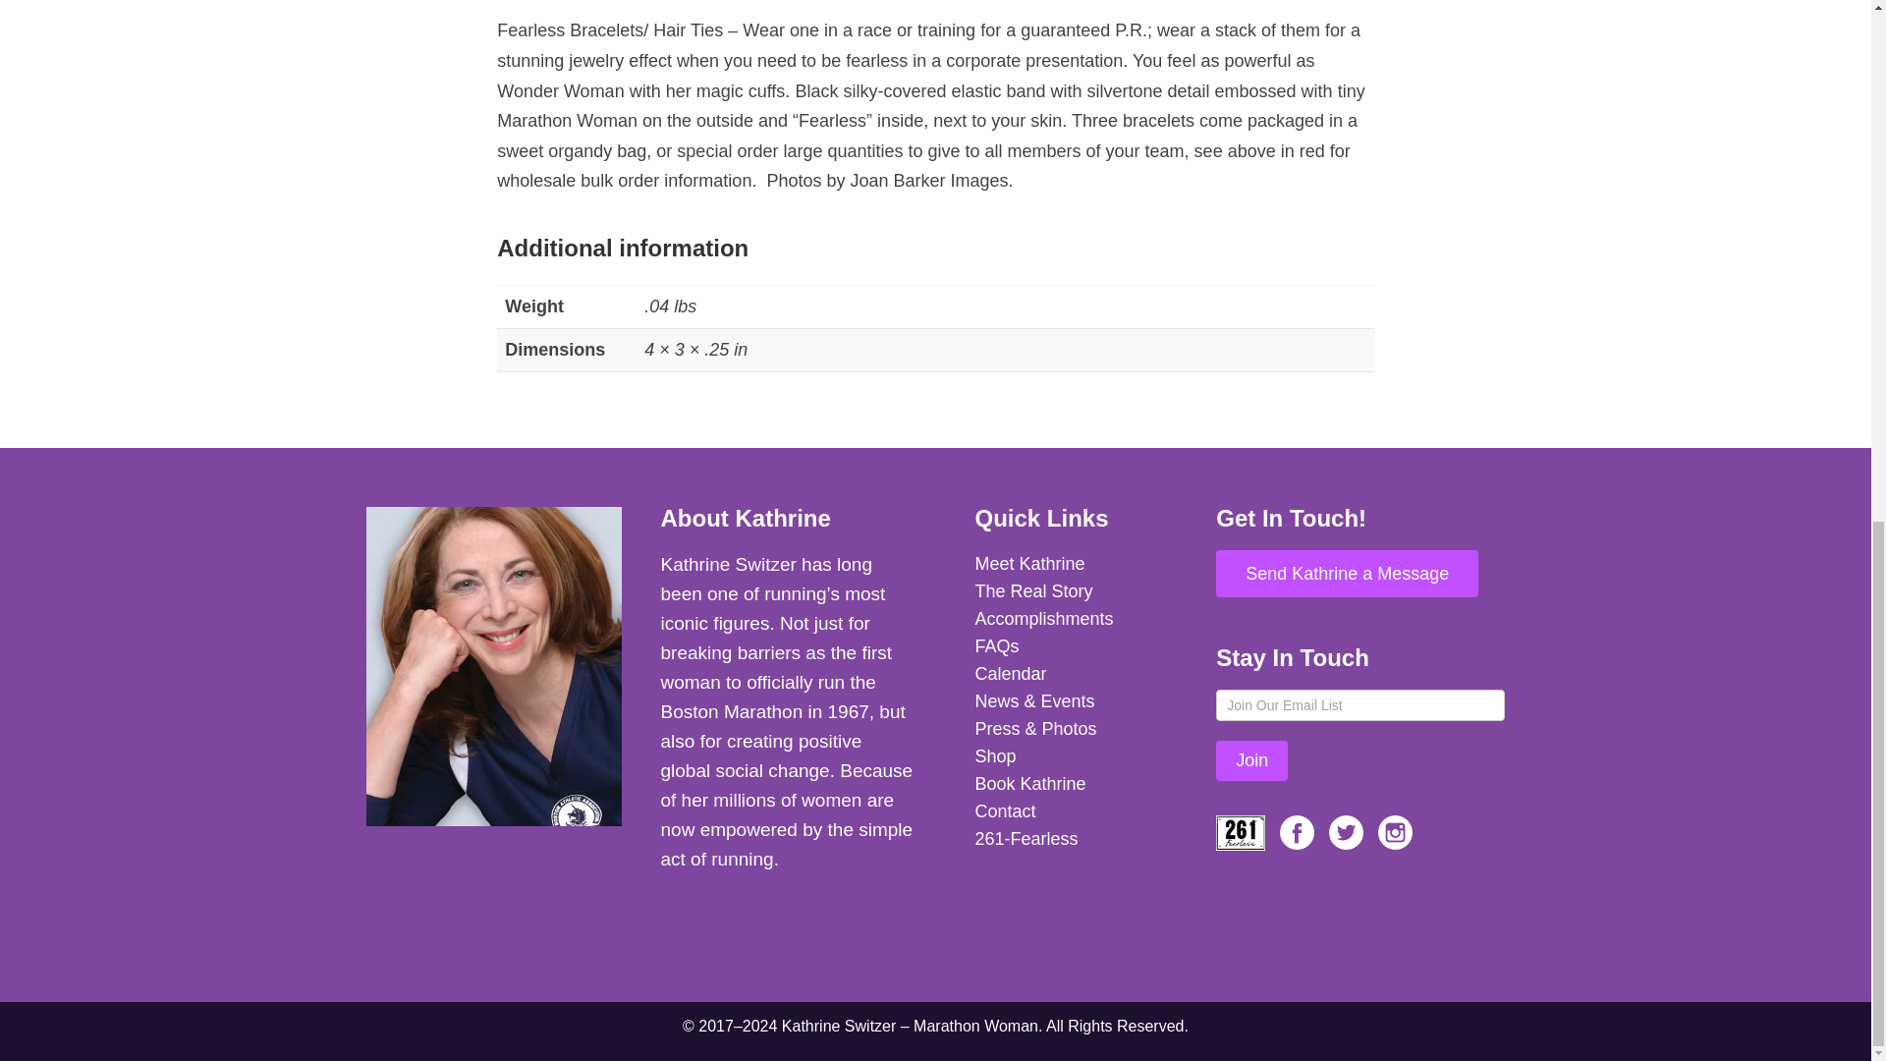 Image resolution: width=1886 pixels, height=1061 pixels. What do you see at coordinates (1076, 756) in the screenshot?
I see `Shop` at bounding box center [1076, 756].